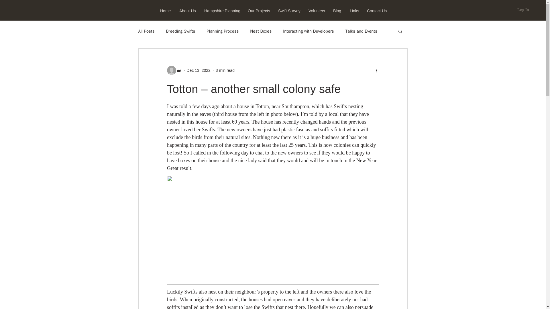 This screenshot has height=309, width=550. Describe the element at coordinates (199, 70) in the screenshot. I see `Dec 13, 2022` at that location.